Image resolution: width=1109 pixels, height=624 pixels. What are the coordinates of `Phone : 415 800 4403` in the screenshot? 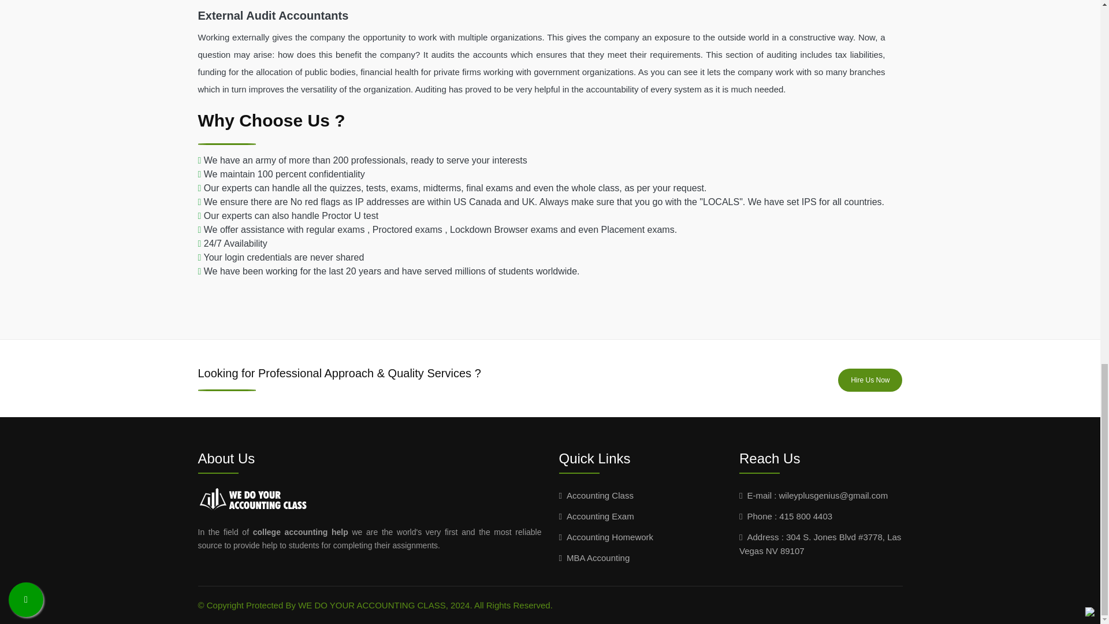 It's located at (786, 515).